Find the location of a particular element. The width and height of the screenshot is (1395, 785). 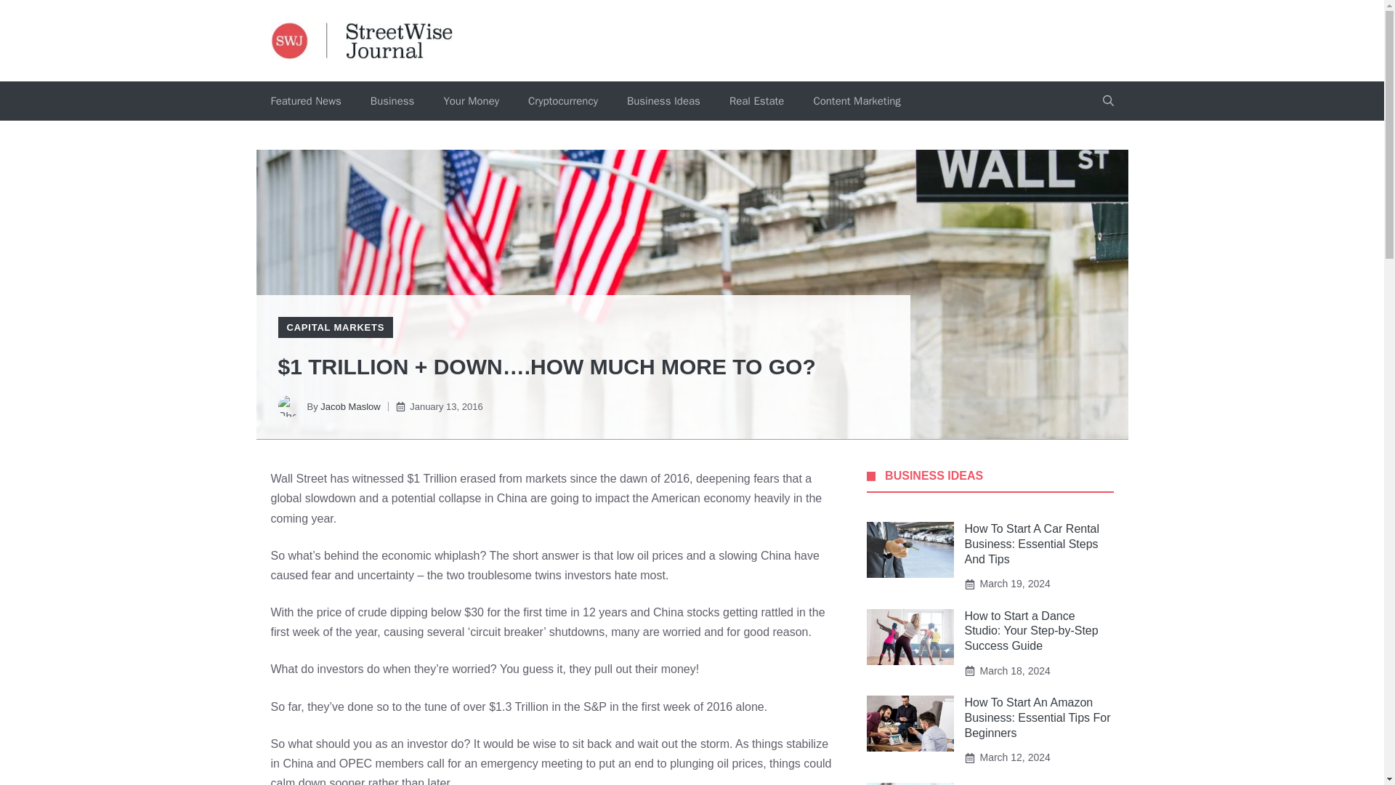

Jacob Maslow is located at coordinates (350, 406).